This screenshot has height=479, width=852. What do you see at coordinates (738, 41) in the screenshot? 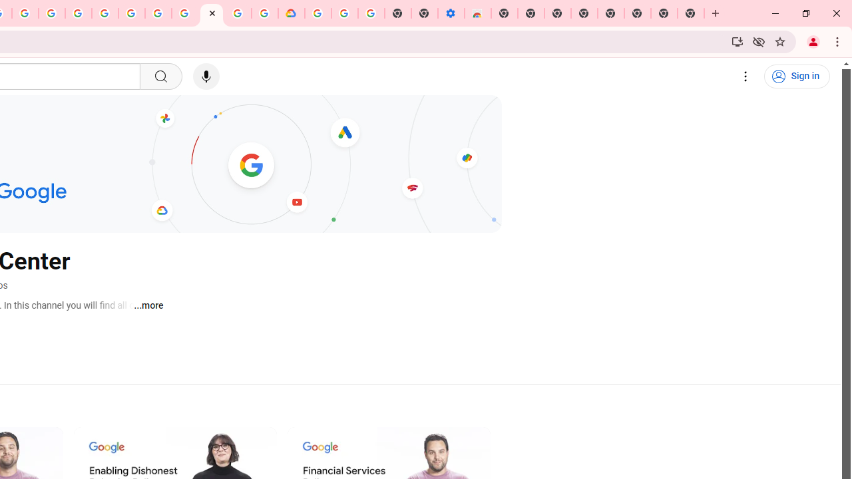
I see `Install YouTube` at bounding box center [738, 41].